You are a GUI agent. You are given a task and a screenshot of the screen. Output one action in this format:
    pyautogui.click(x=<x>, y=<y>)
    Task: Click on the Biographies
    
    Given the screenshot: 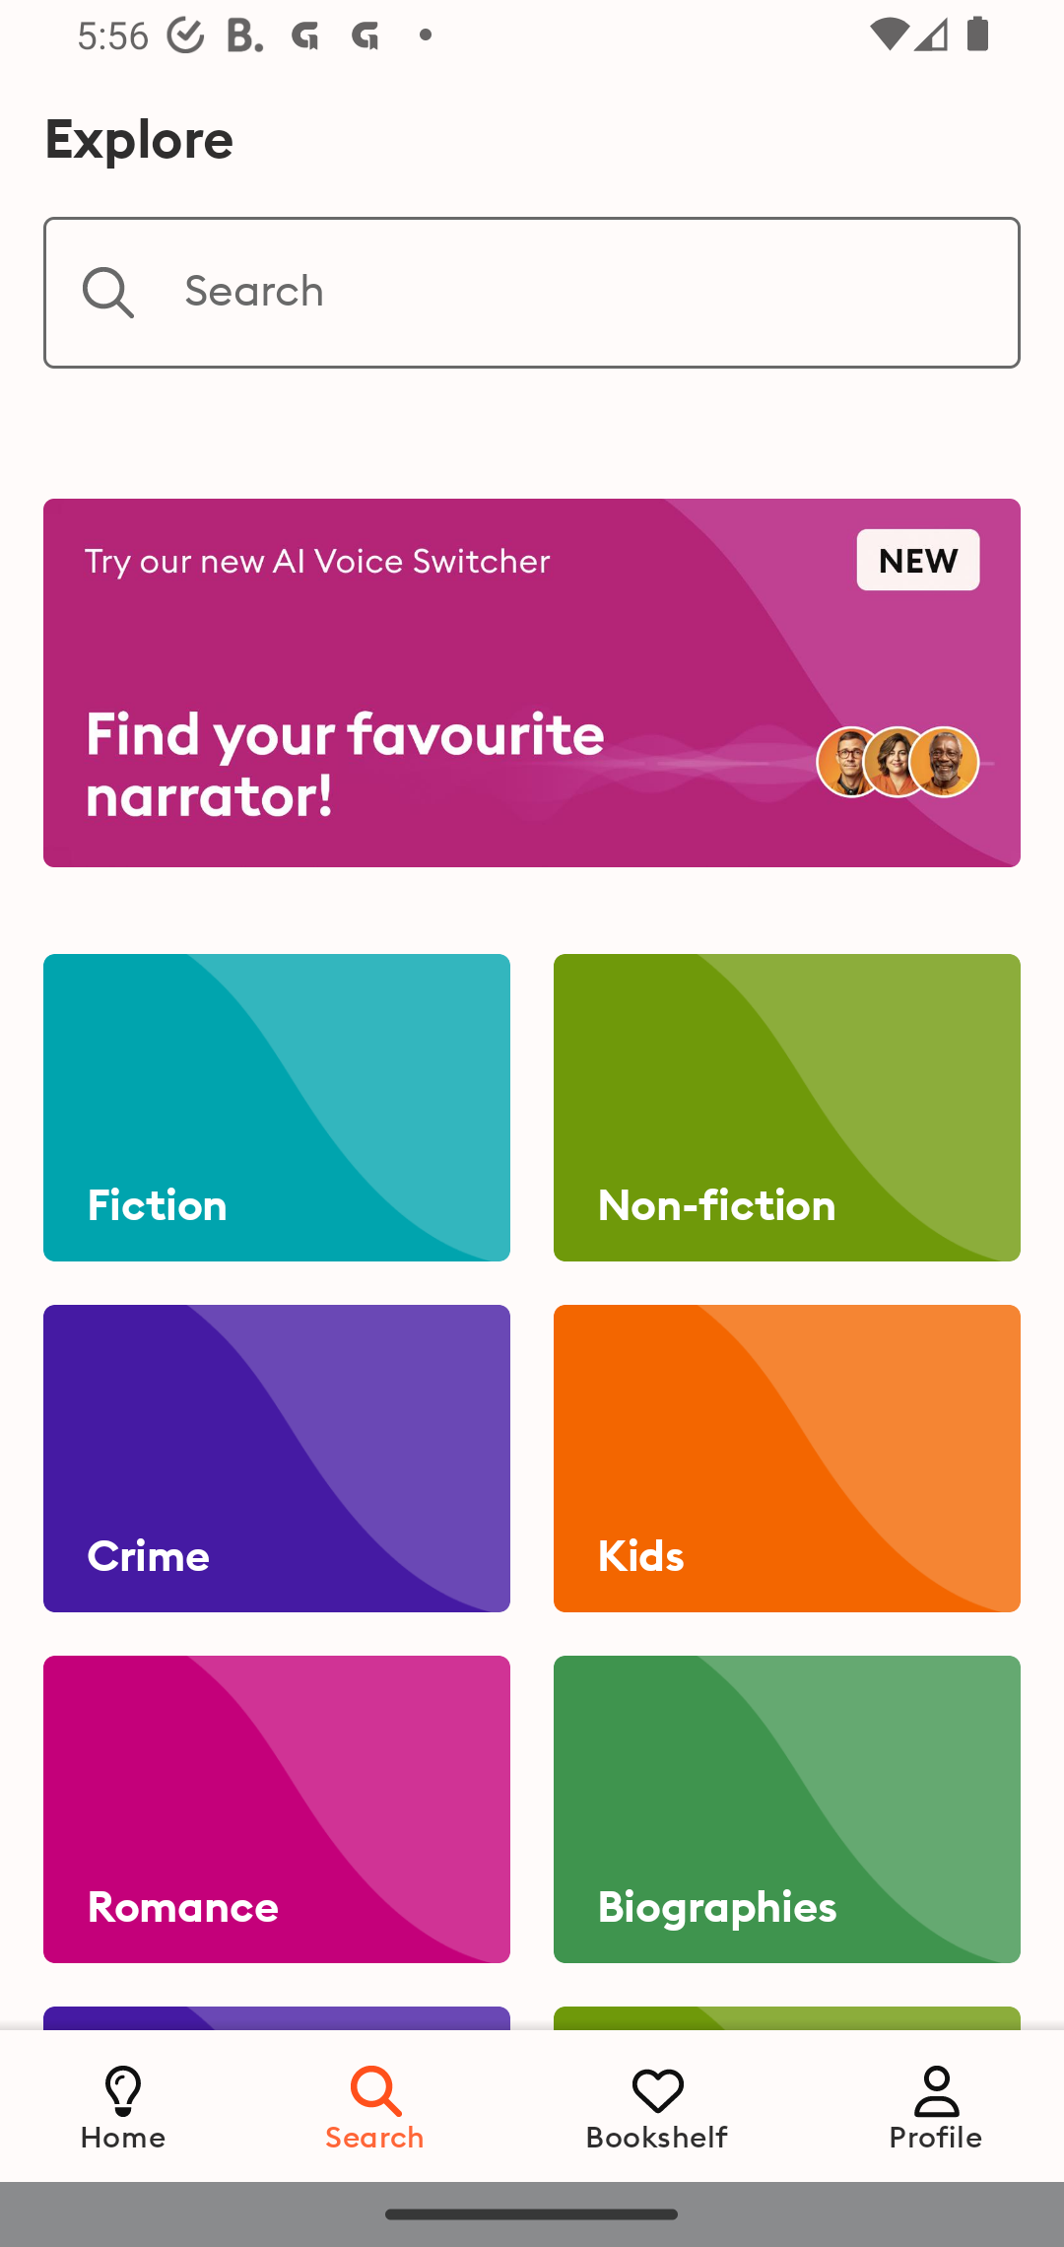 What is the action you would take?
    pyautogui.click(x=786, y=1809)
    